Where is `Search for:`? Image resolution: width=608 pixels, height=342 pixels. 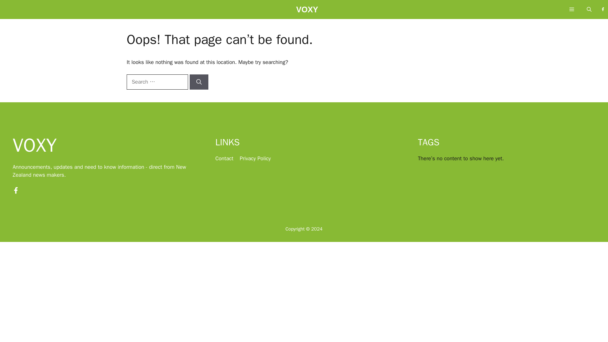
Search for: is located at coordinates (157, 82).